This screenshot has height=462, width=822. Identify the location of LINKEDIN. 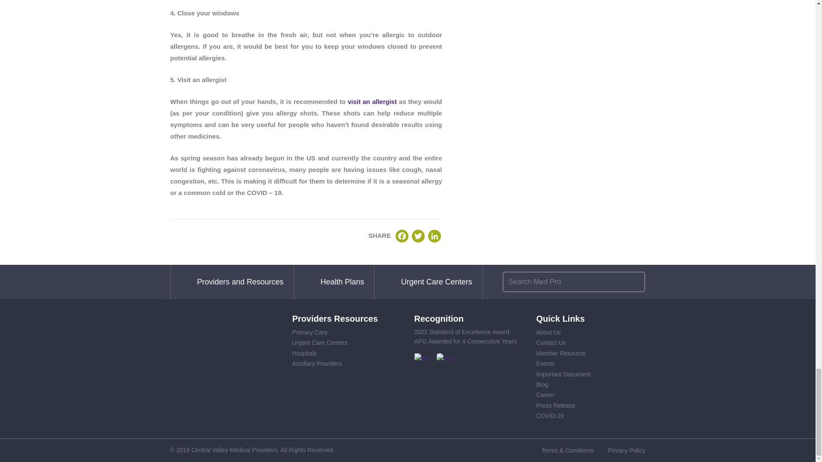
(434, 236).